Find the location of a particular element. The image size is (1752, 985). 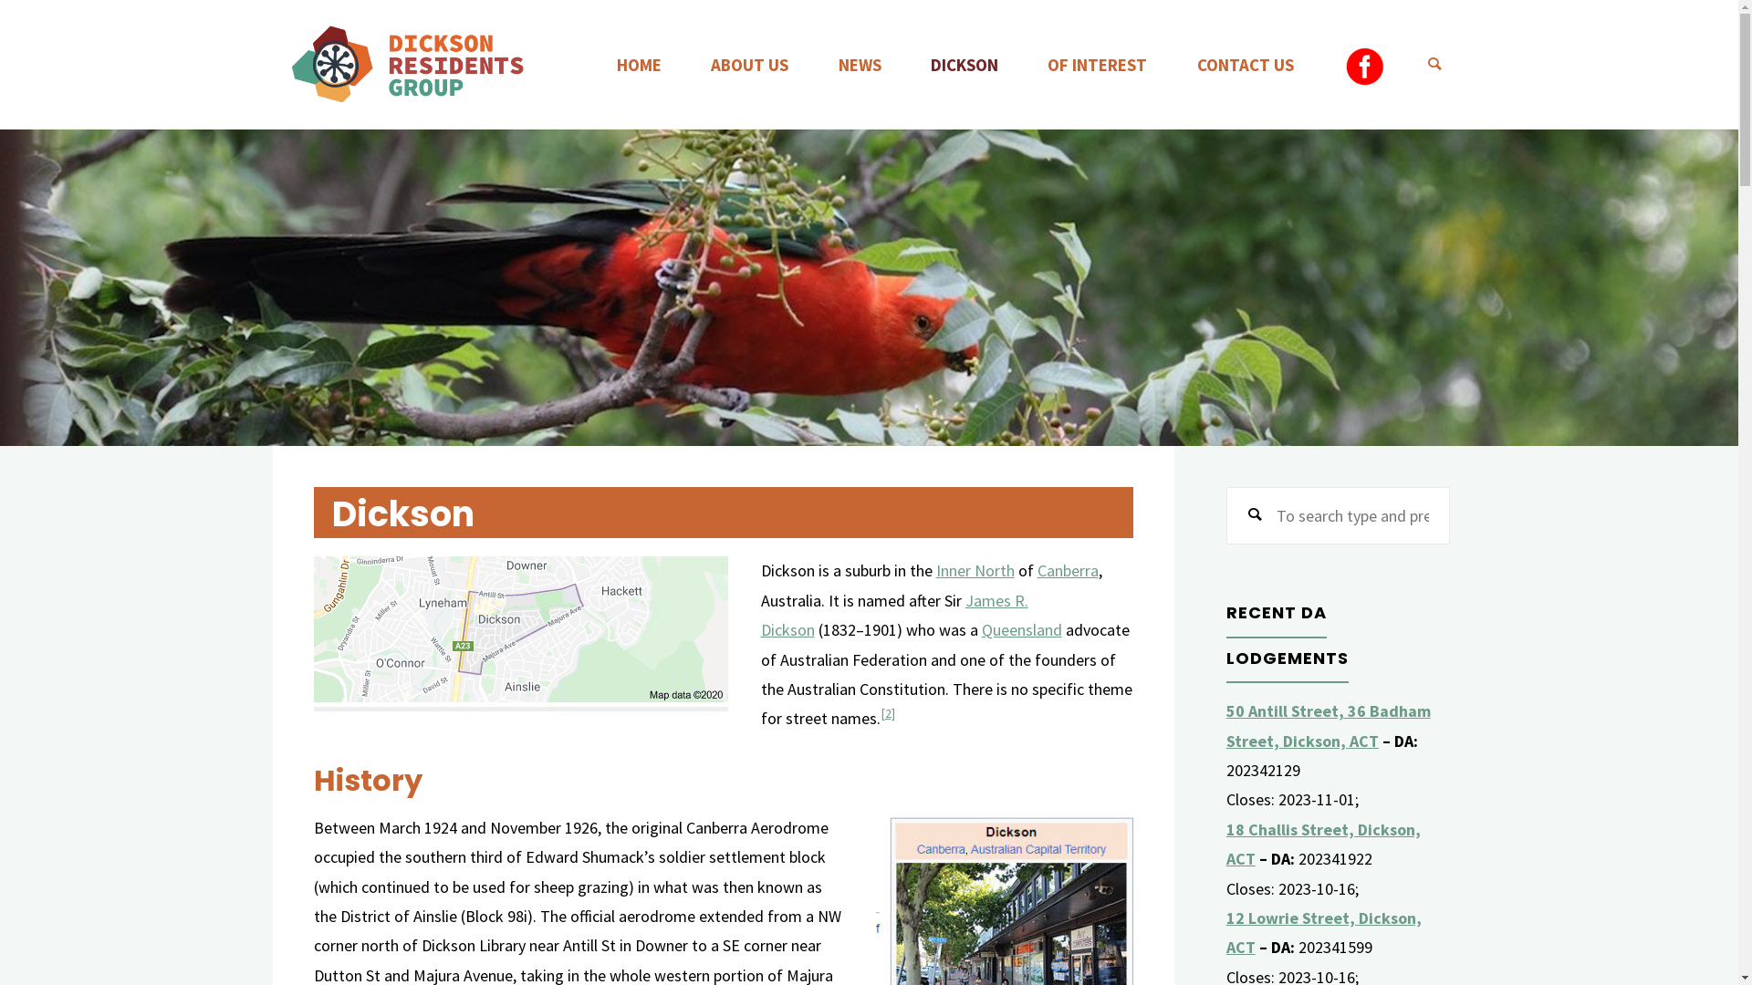

HOME is located at coordinates (639, 65).